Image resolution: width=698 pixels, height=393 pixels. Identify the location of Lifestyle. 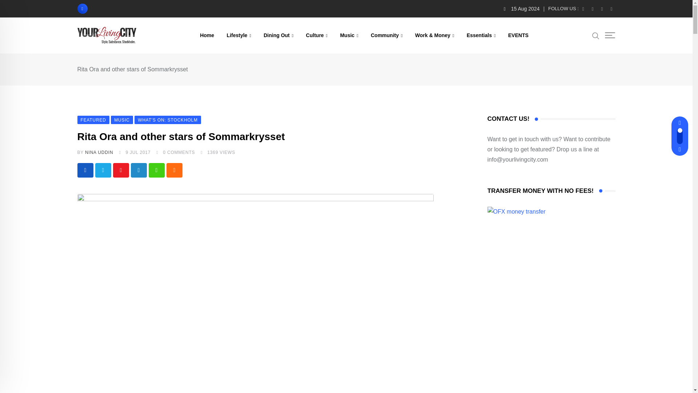
(239, 35).